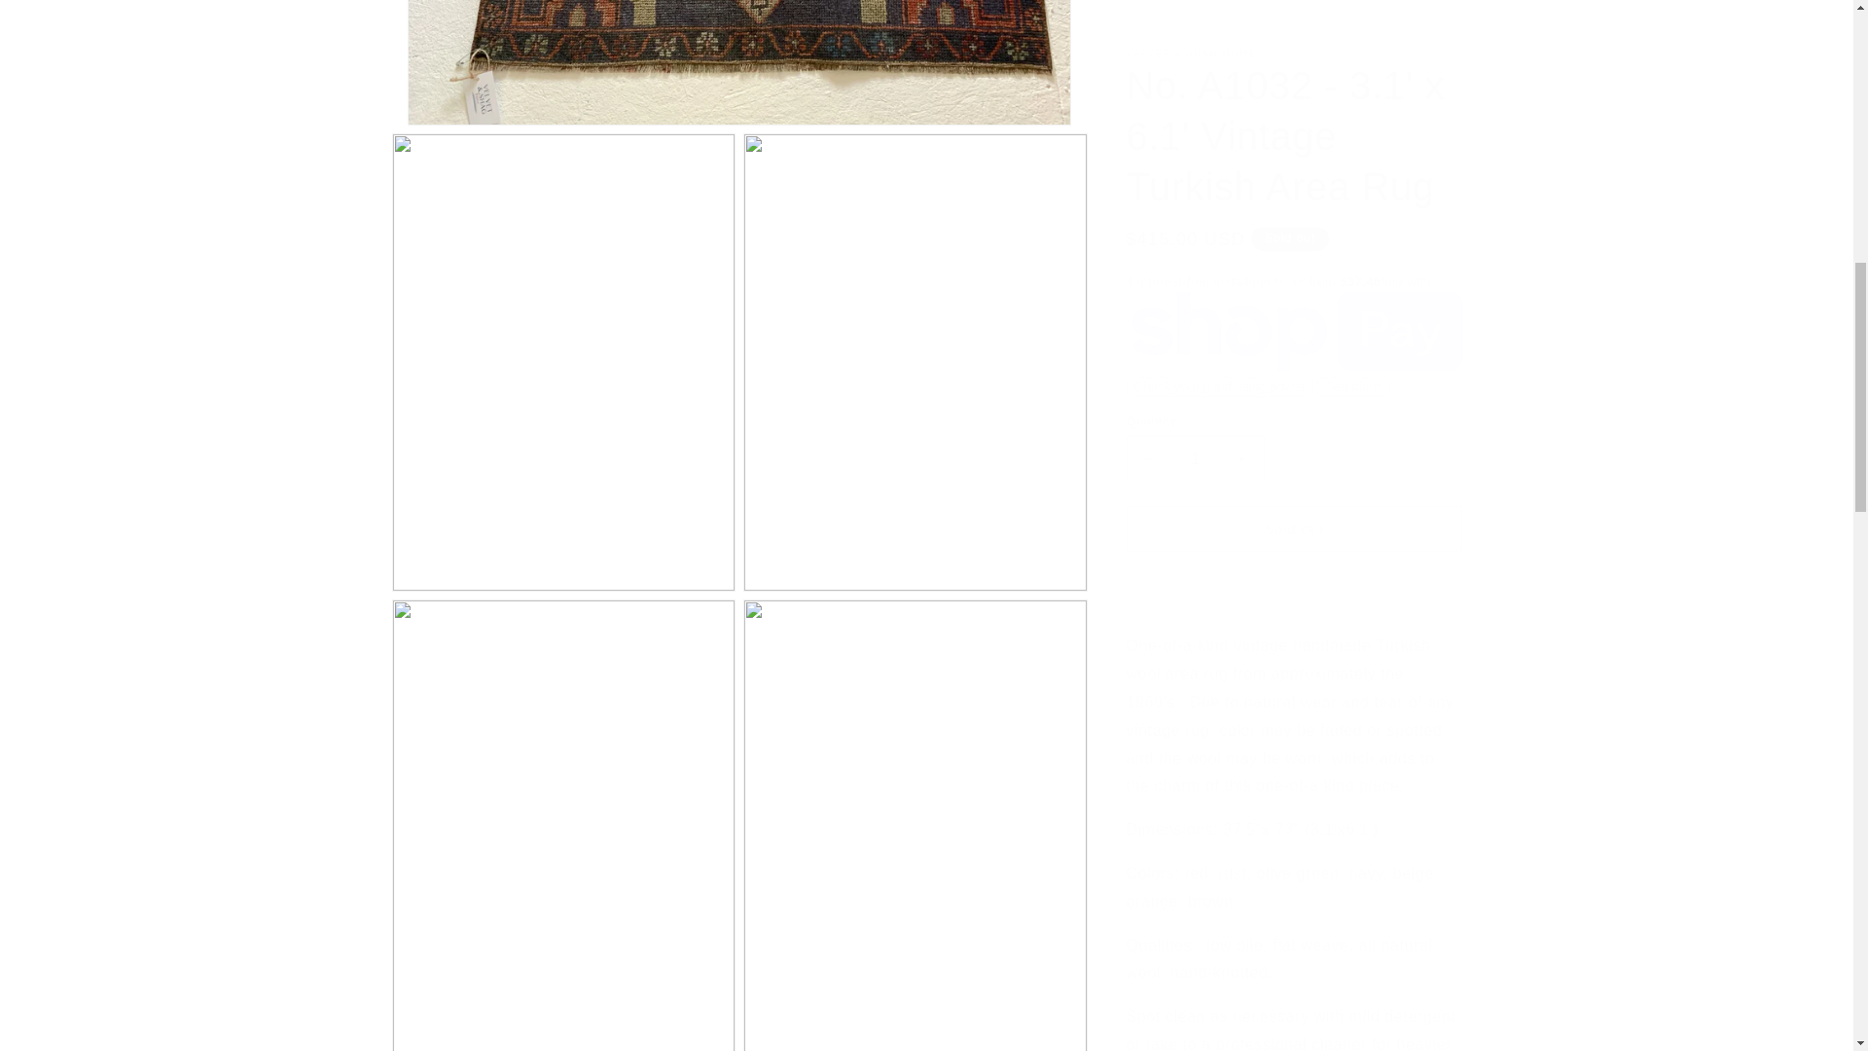  Describe the element at coordinates (915, 1048) in the screenshot. I see `Open media 7 in modal` at that location.